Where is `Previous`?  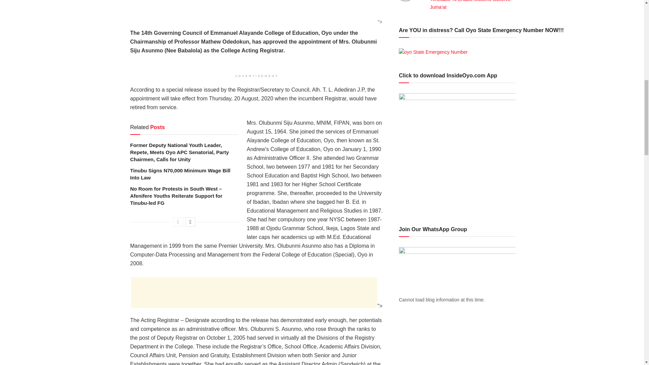 Previous is located at coordinates (178, 222).